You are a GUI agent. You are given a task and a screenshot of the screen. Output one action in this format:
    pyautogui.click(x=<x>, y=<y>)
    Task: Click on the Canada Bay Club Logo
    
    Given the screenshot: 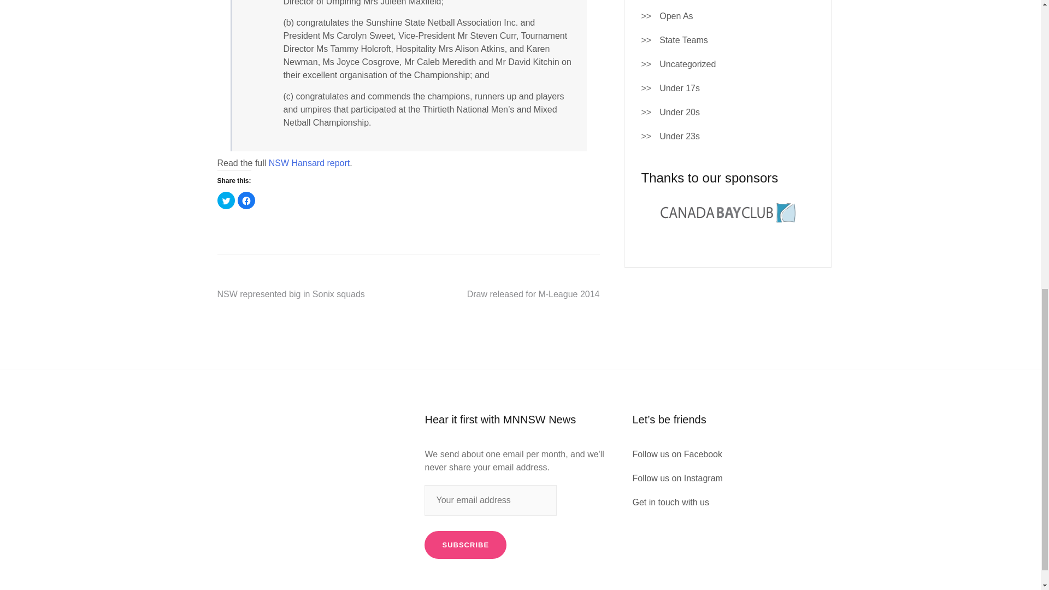 What is the action you would take?
    pyautogui.click(x=727, y=213)
    